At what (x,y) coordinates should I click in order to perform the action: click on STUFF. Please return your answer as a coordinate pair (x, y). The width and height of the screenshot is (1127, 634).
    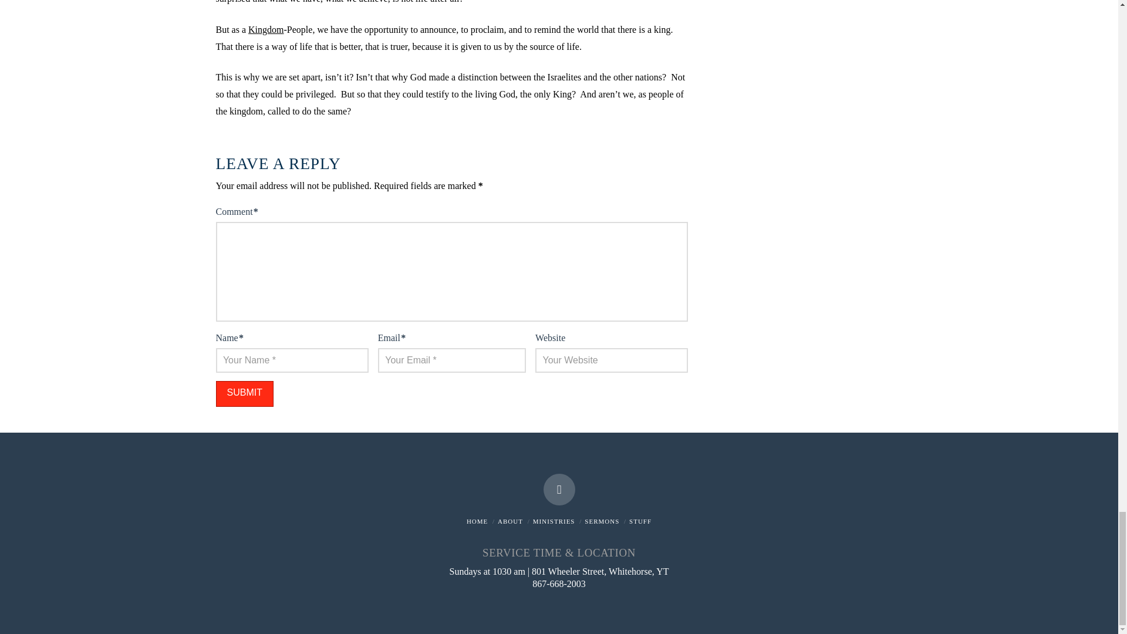
    Looking at the image, I should click on (640, 521).